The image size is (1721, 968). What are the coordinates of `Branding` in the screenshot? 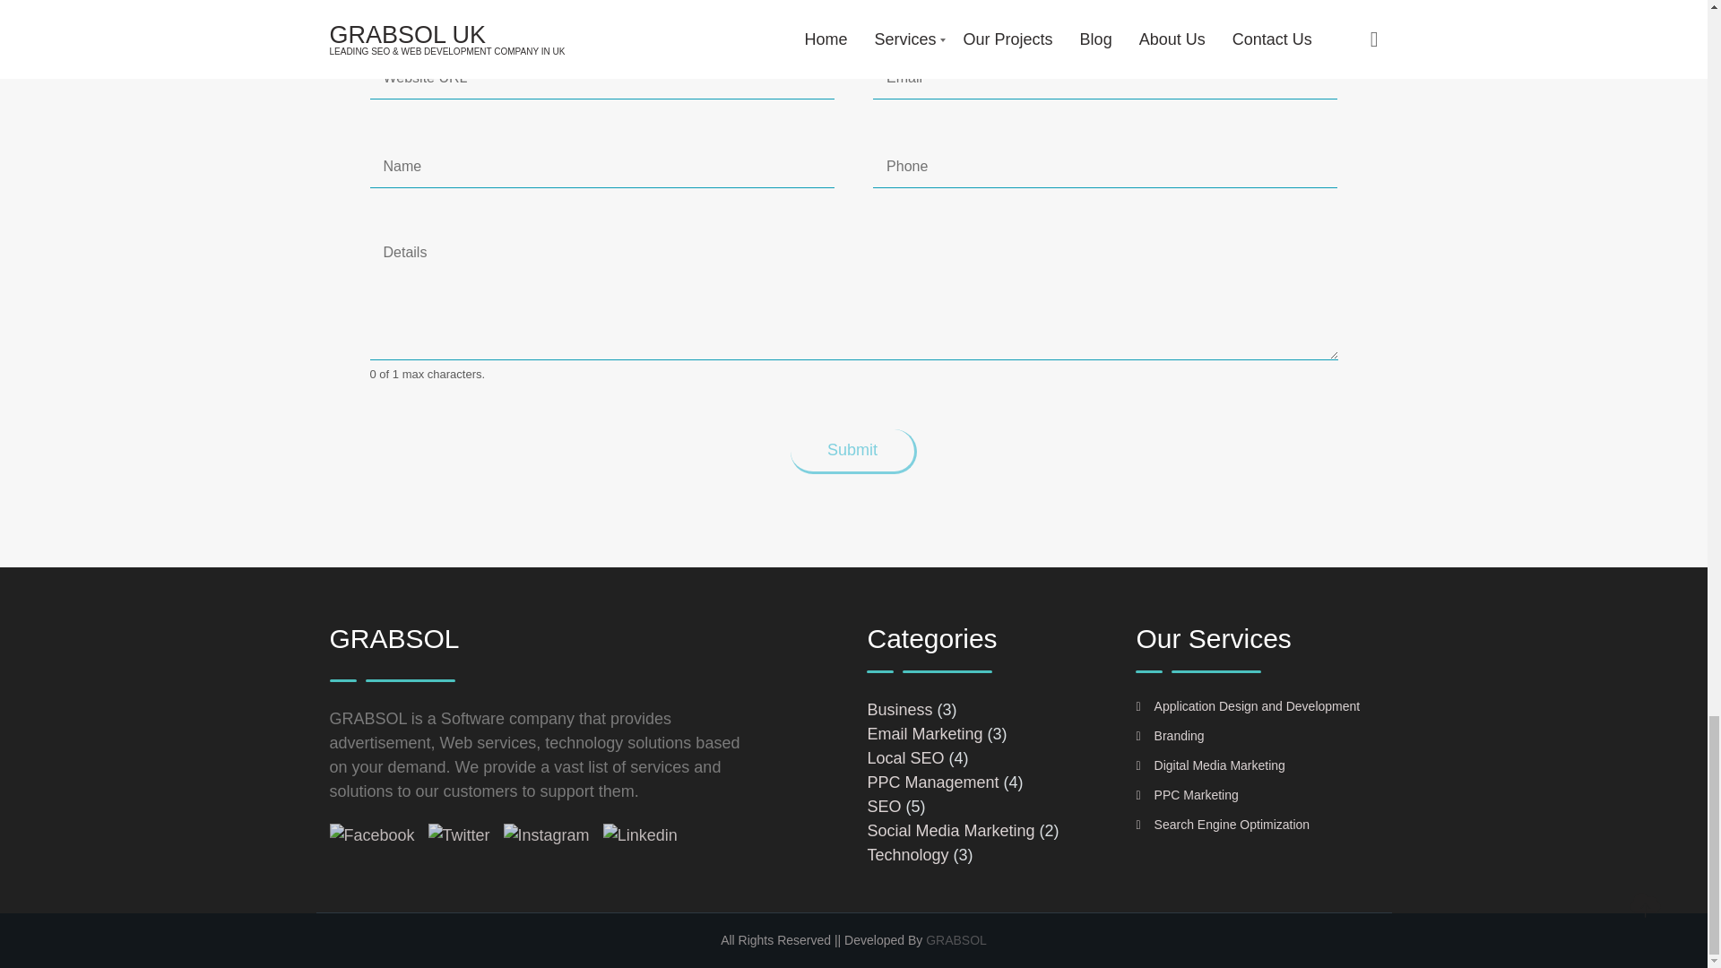 It's located at (1169, 736).